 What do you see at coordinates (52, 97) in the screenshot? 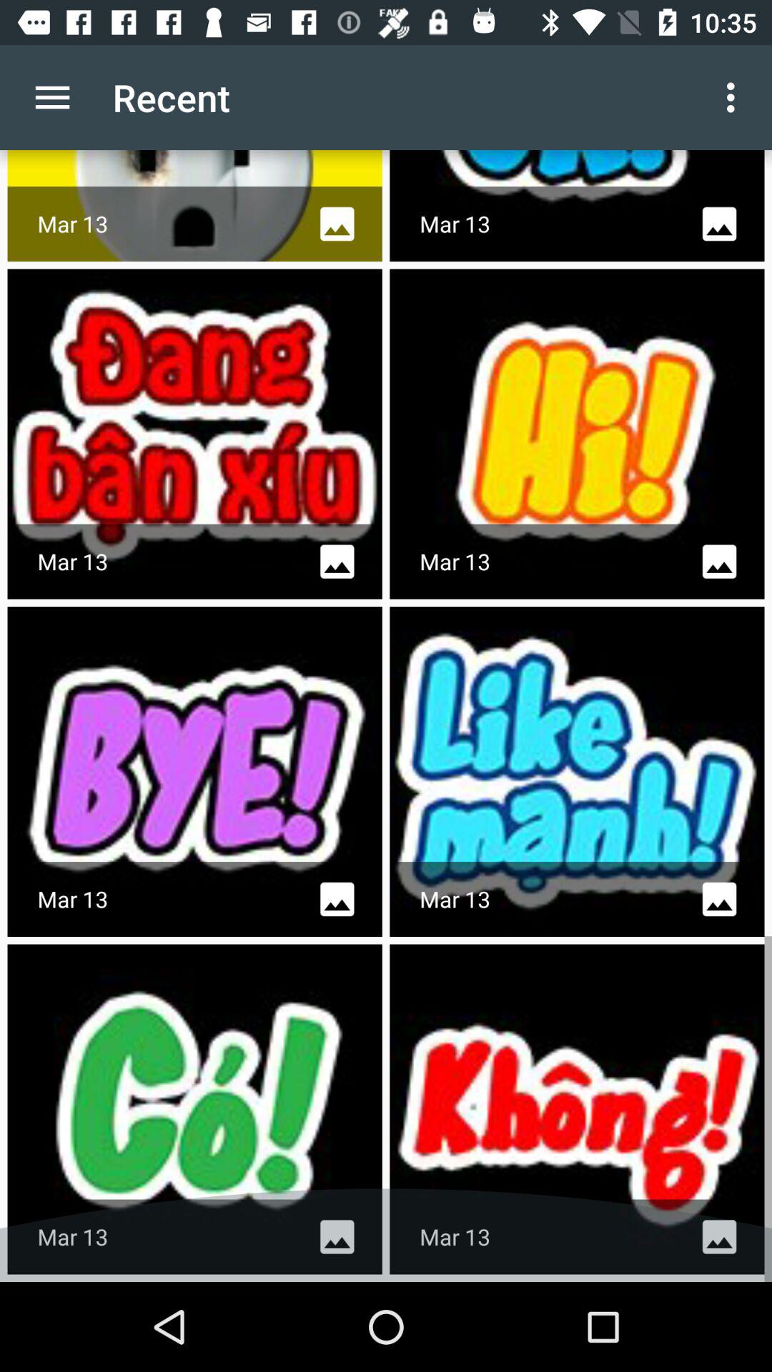
I see `click the icon next to recent icon` at bounding box center [52, 97].